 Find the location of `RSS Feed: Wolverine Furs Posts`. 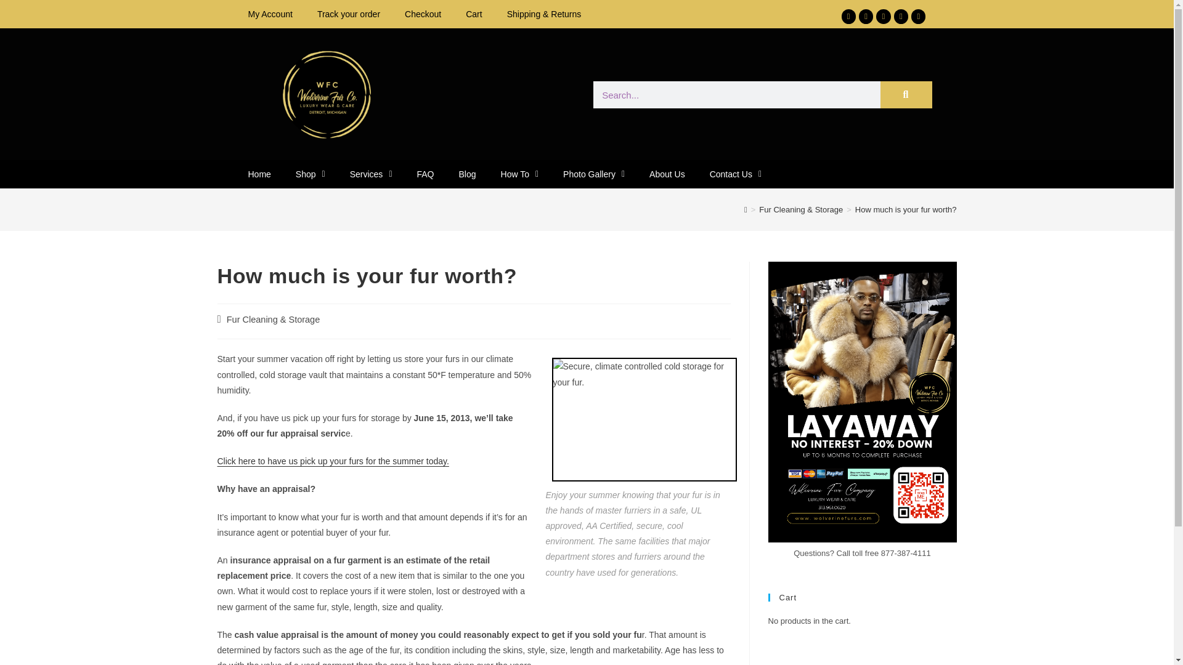

RSS Feed: Wolverine Furs Posts is located at coordinates (922, 650).